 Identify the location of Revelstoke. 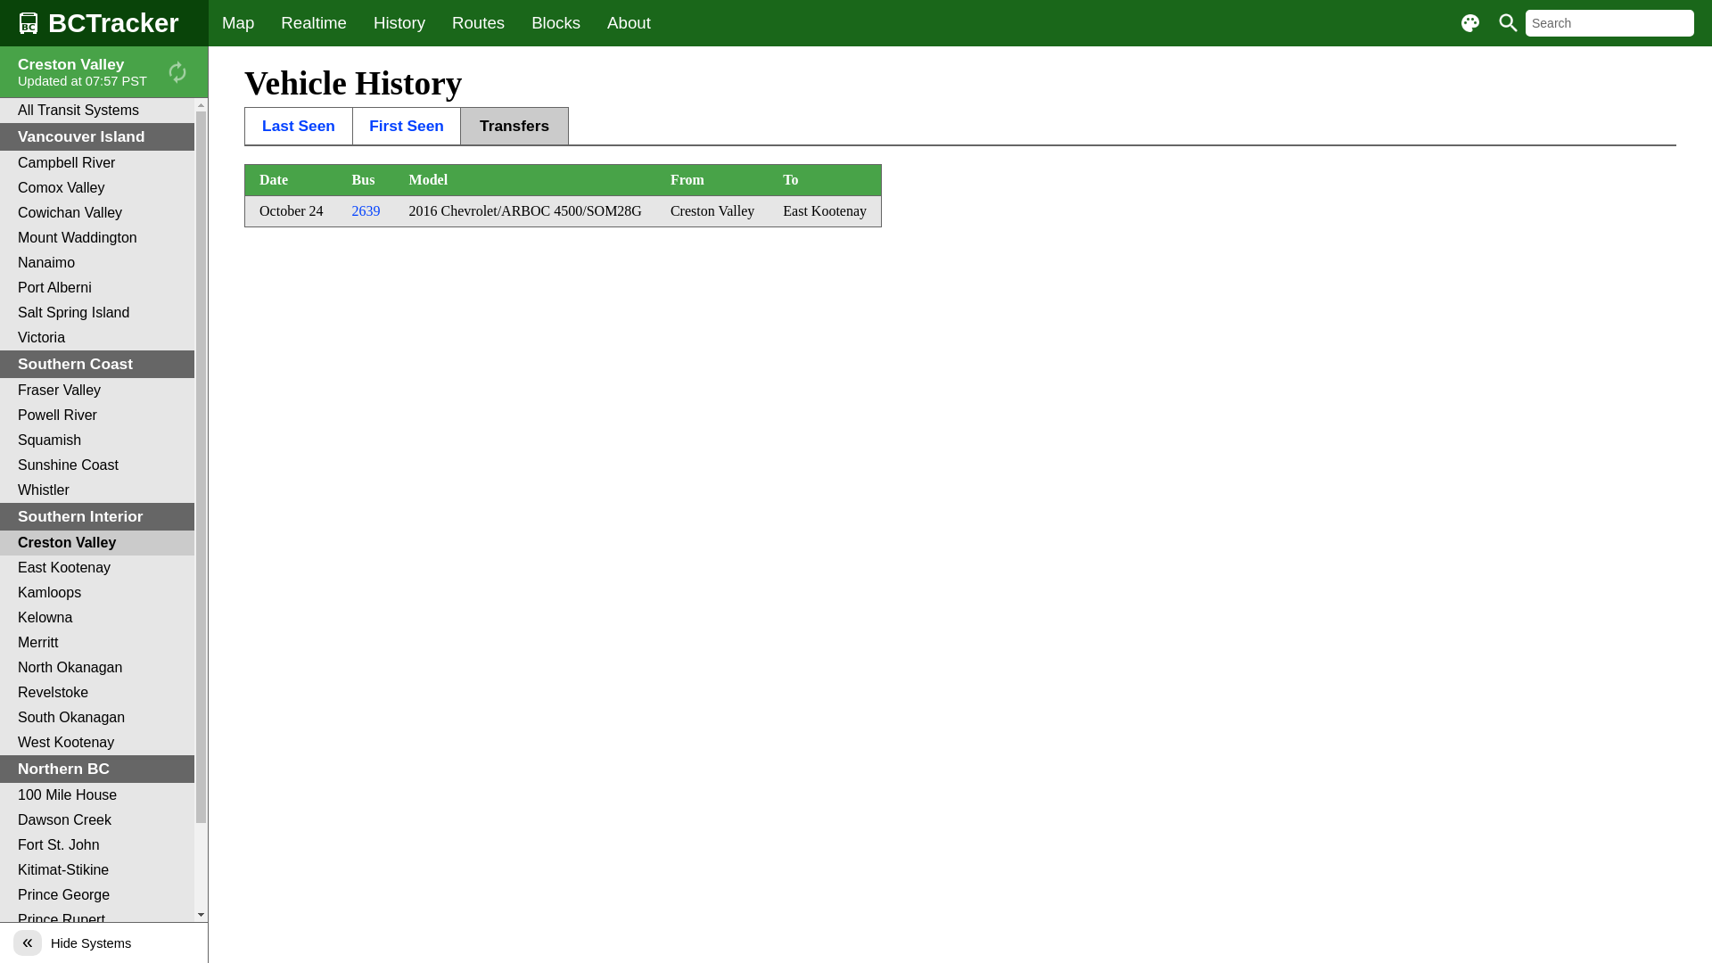
(97, 693).